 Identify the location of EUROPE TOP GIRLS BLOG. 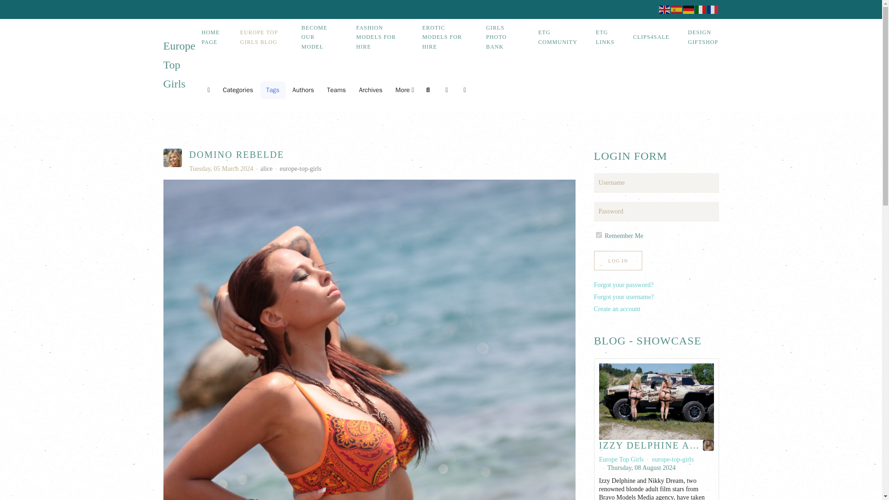
(262, 37).